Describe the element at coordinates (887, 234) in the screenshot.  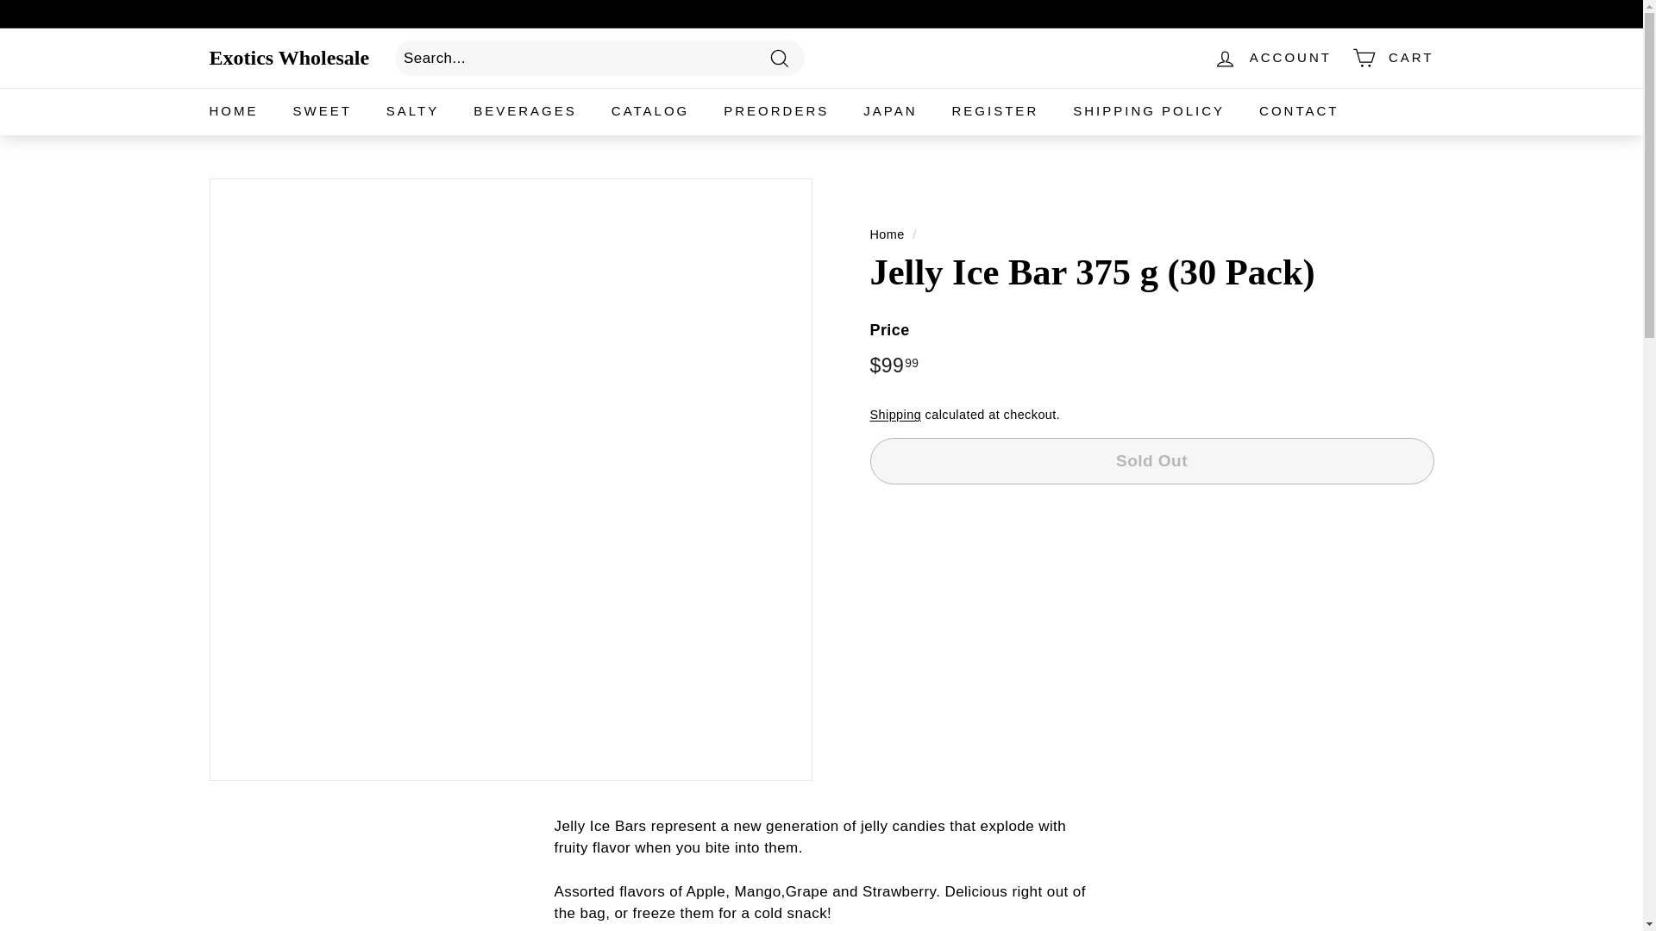
I see `Back to the frontpage` at that location.